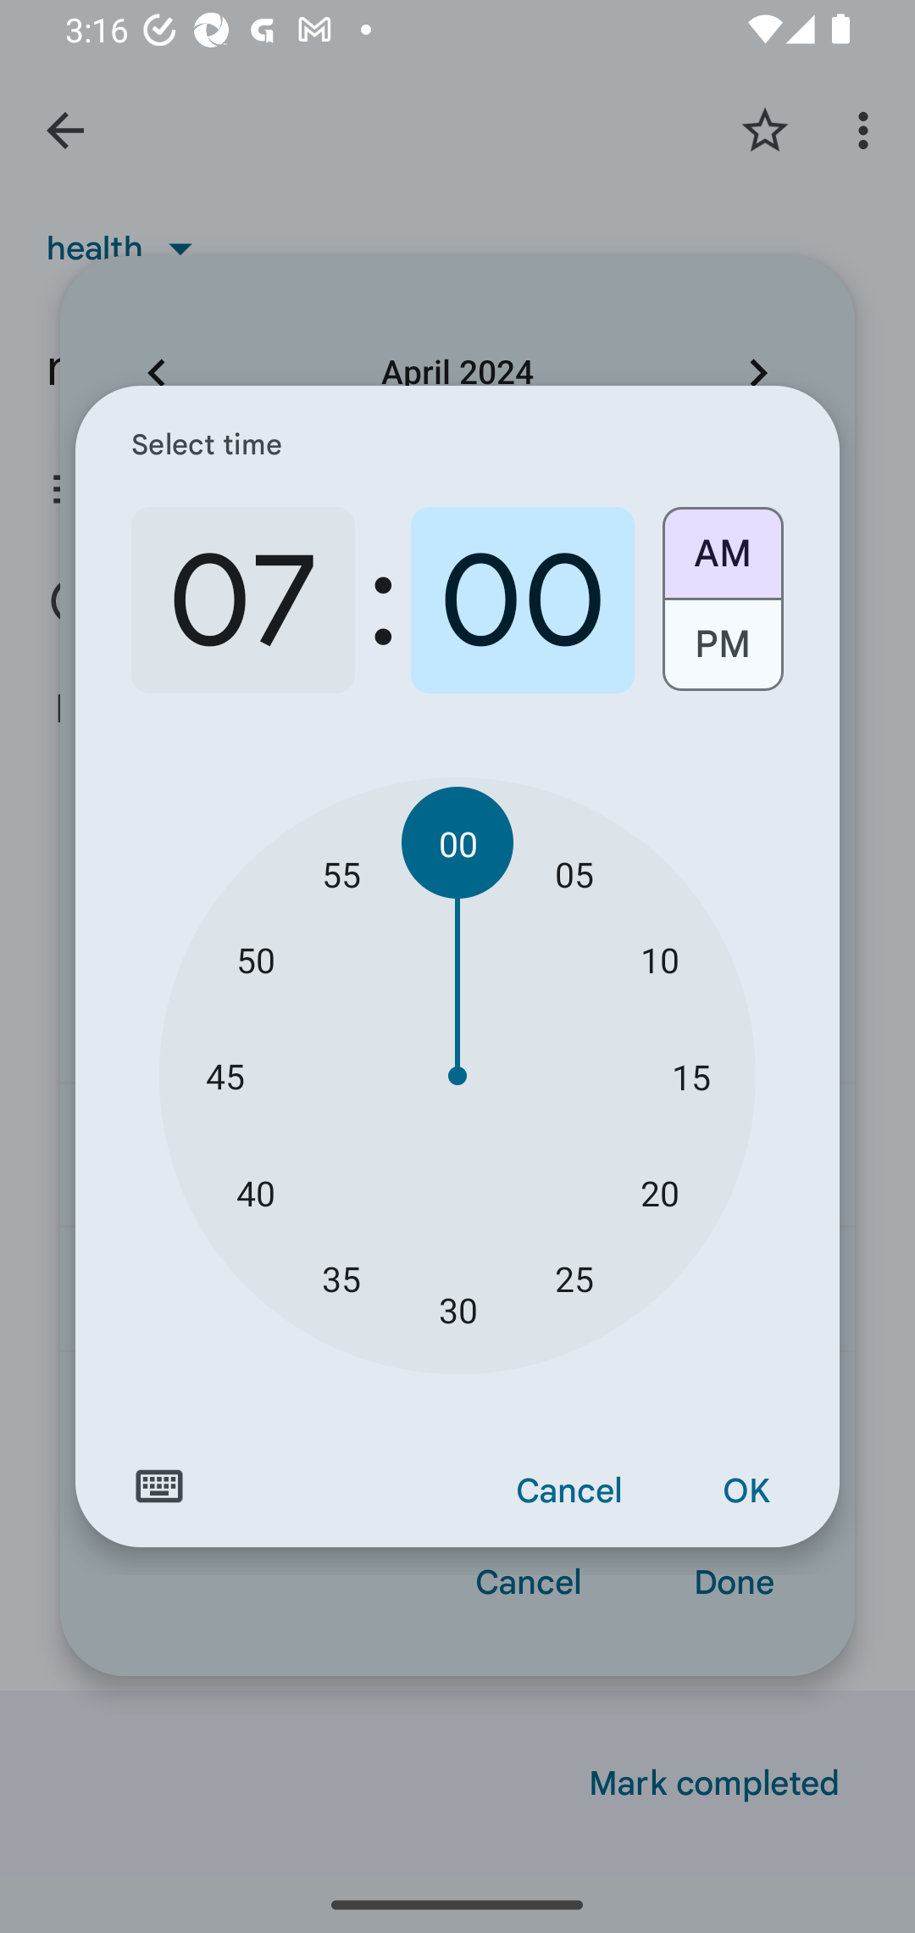 Image resolution: width=915 pixels, height=1933 pixels. What do you see at coordinates (691, 1077) in the screenshot?
I see `15 15 minutes` at bounding box center [691, 1077].